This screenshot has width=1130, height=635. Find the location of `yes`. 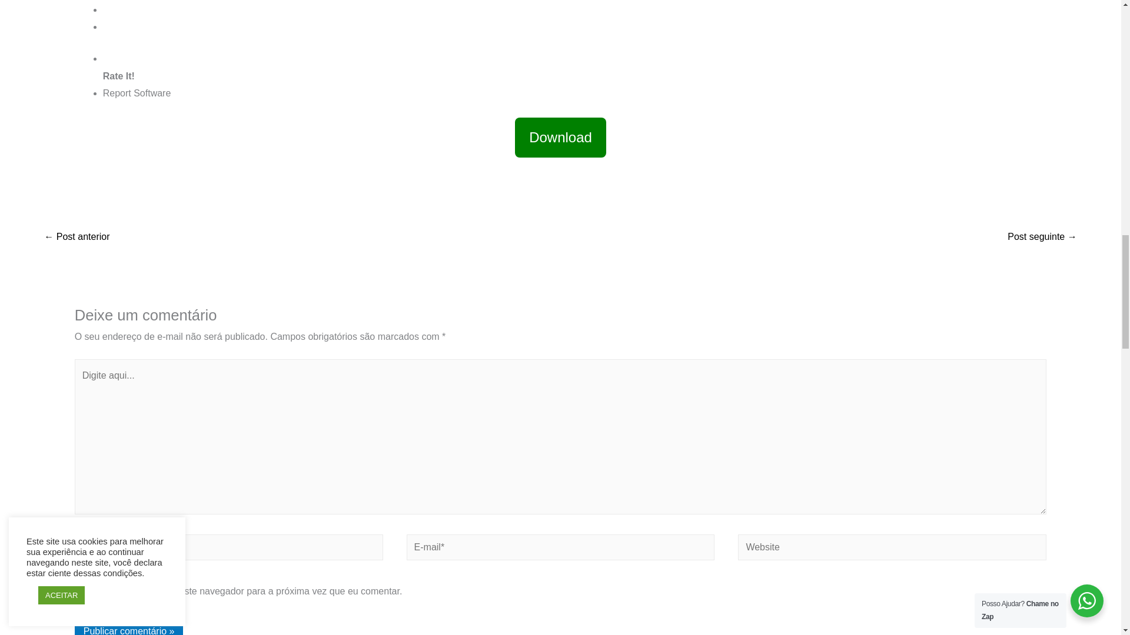

yes is located at coordinates (78, 590).